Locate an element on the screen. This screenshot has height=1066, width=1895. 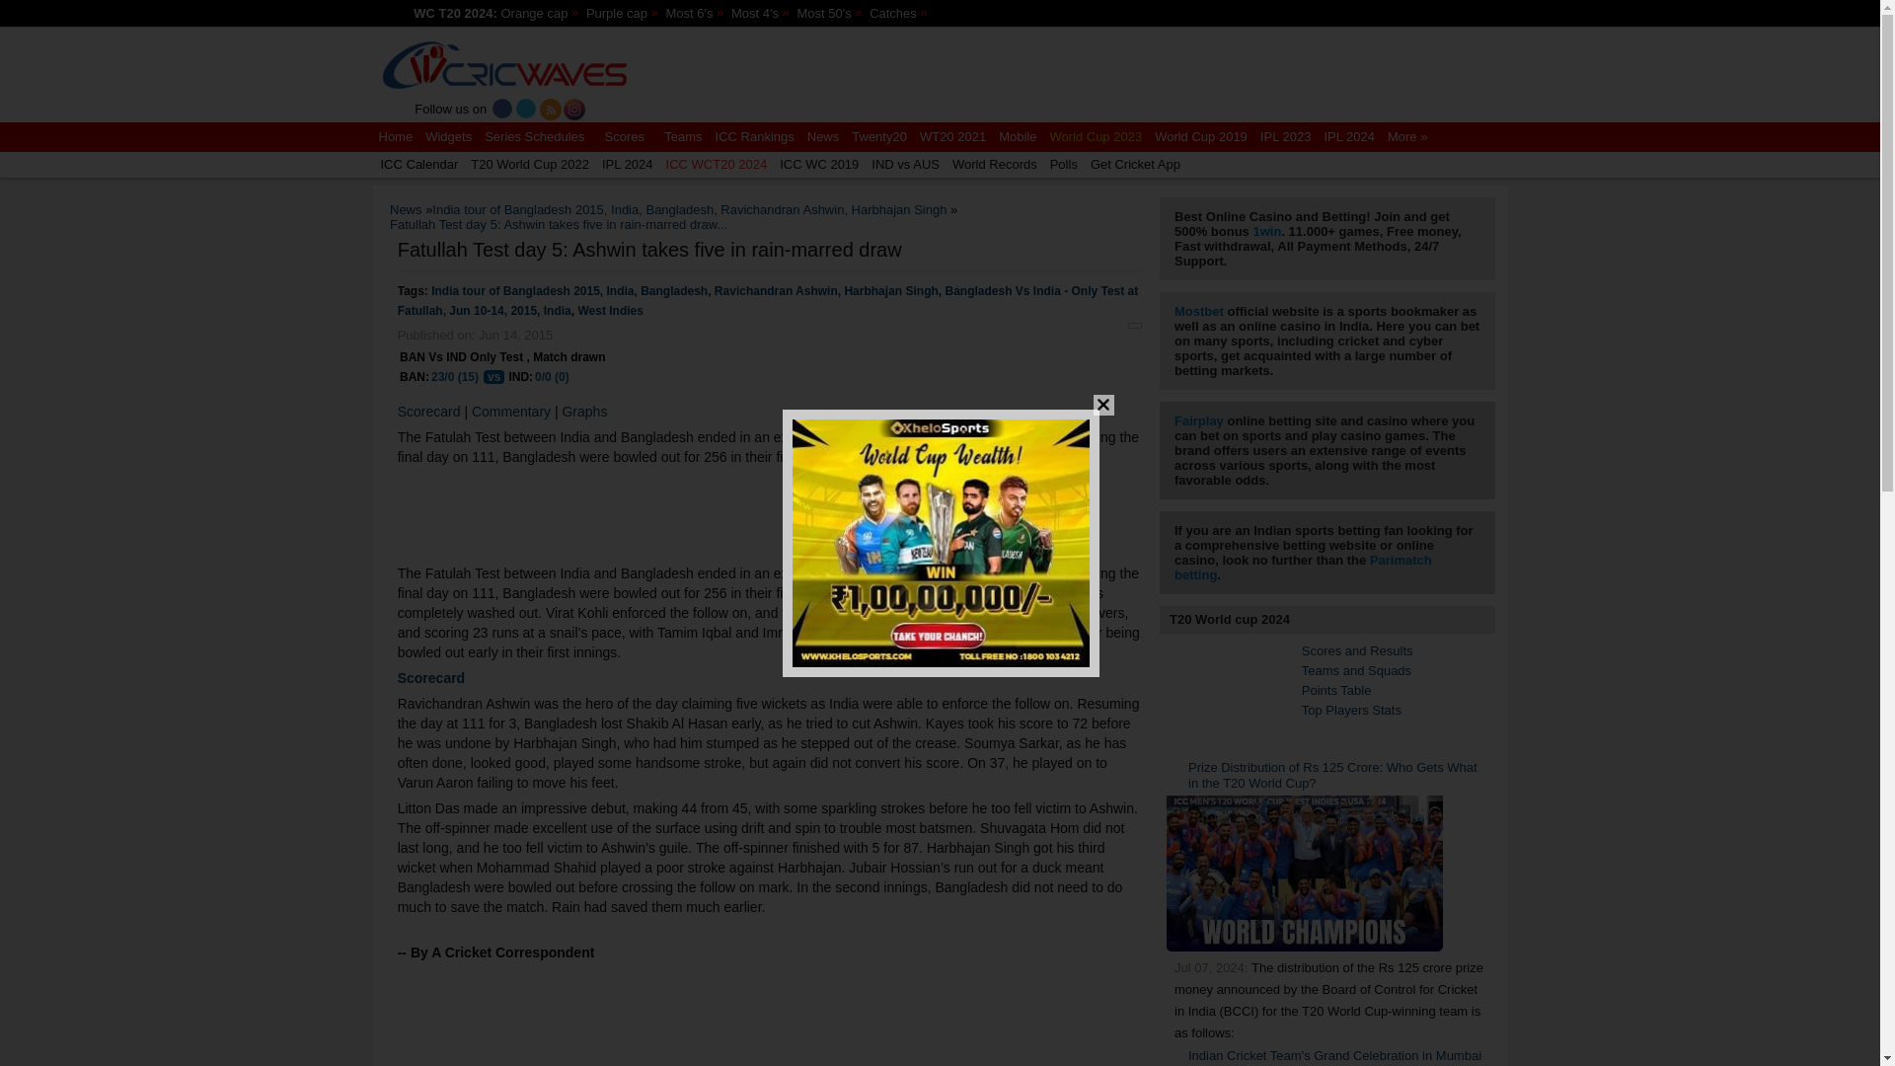
Most 4s by player  is located at coordinates (756, 13).